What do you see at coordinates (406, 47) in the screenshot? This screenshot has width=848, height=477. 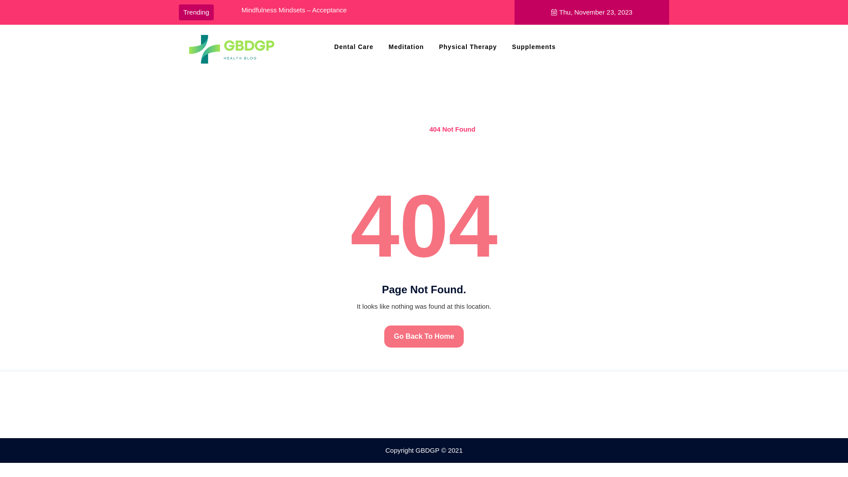 I see `Meditation` at bounding box center [406, 47].